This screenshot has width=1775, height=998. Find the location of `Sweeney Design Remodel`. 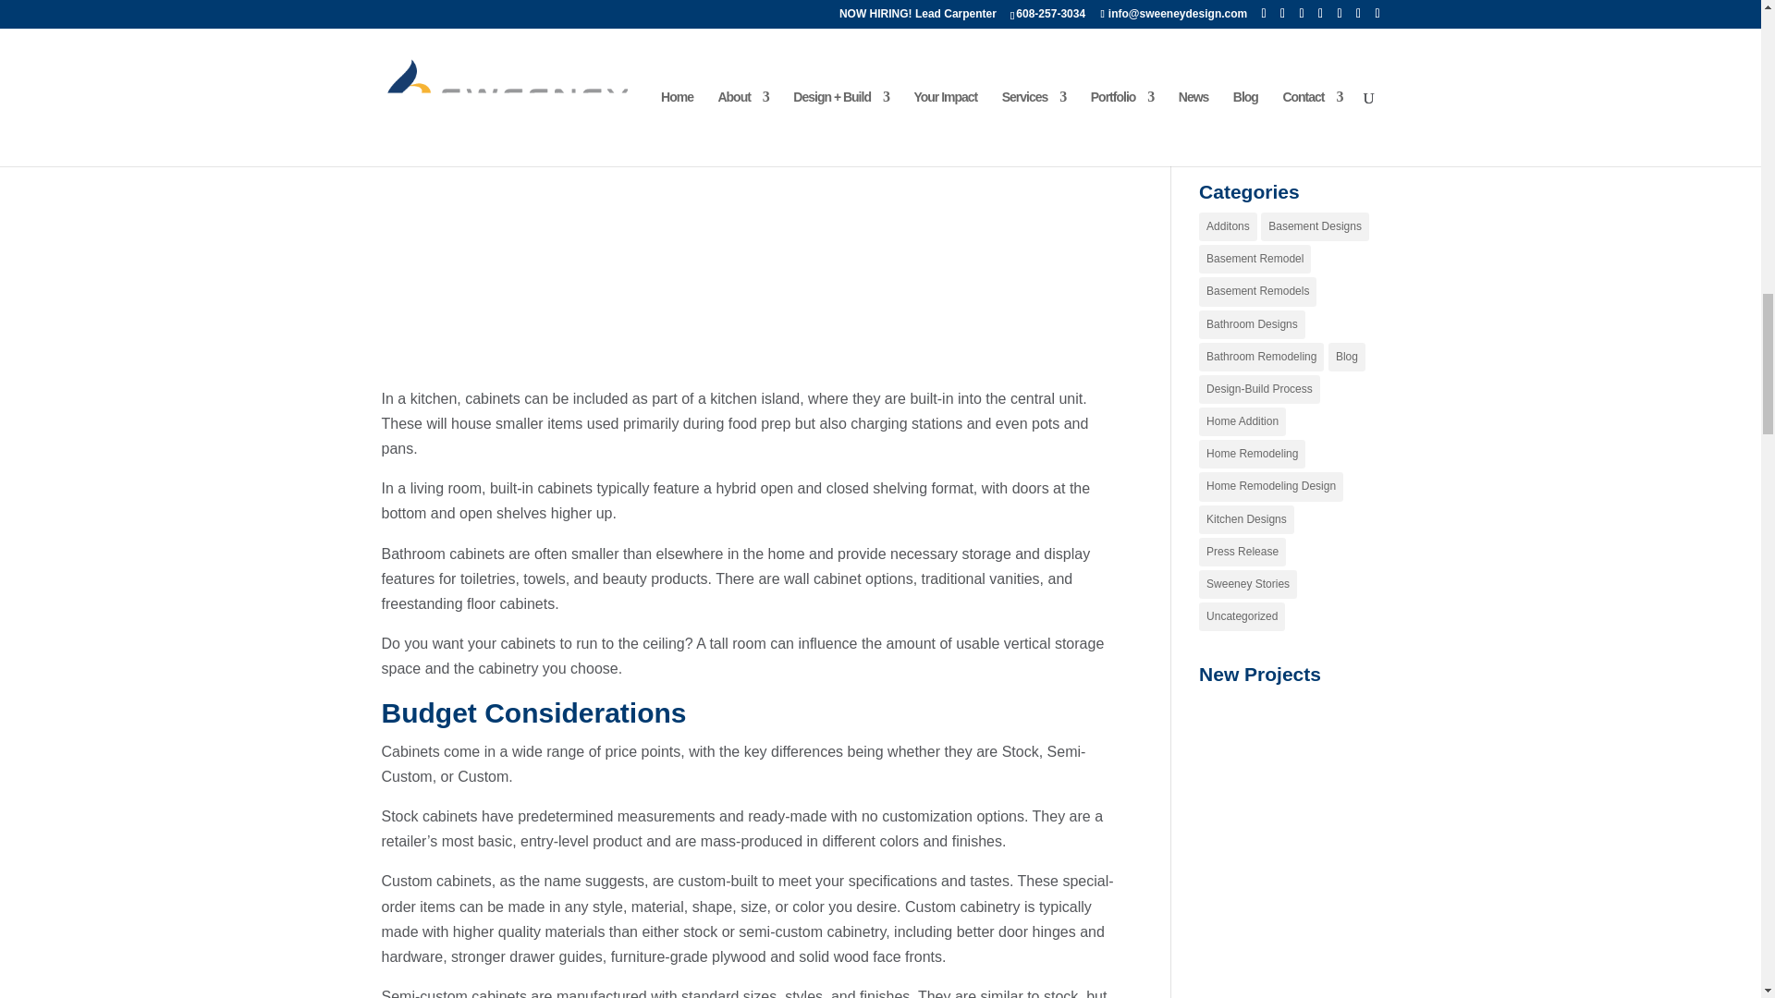

Sweeney Design Remodel is located at coordinates (1224, 769).